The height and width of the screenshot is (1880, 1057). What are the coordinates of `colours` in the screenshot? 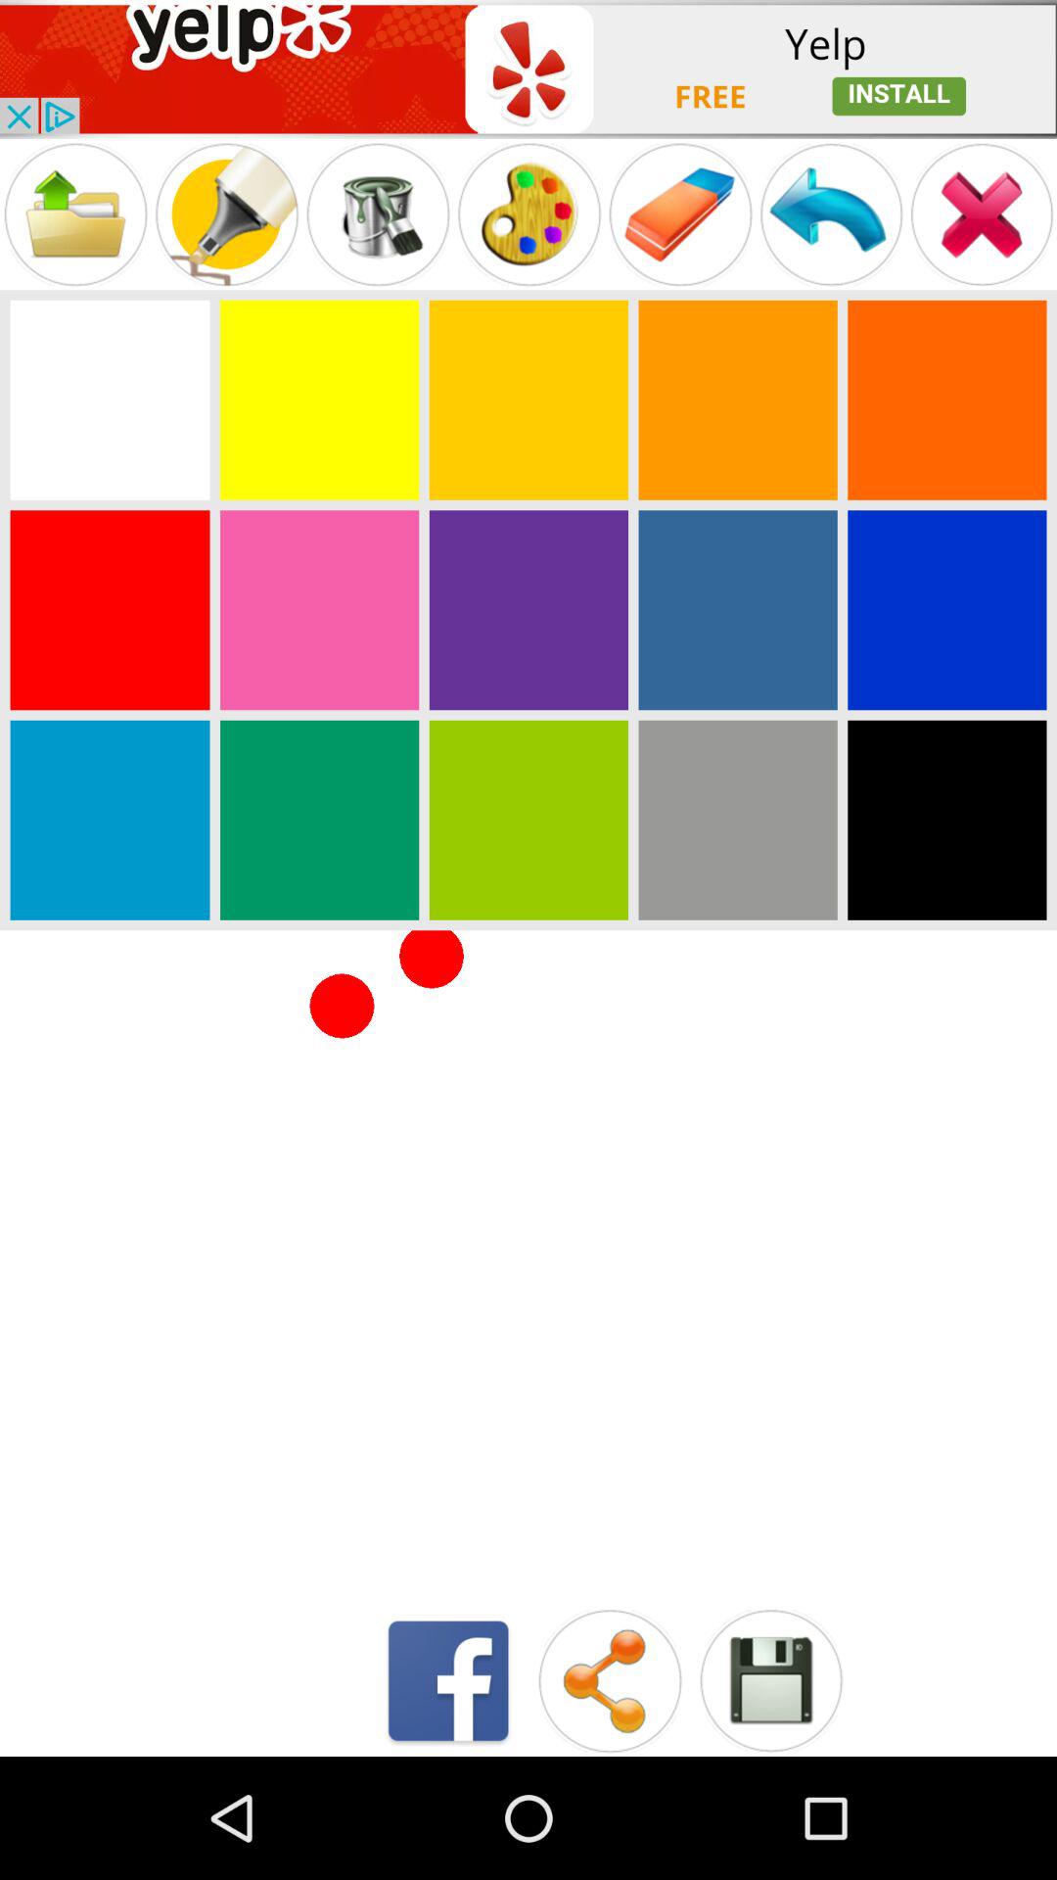 It's located at (947, 399).